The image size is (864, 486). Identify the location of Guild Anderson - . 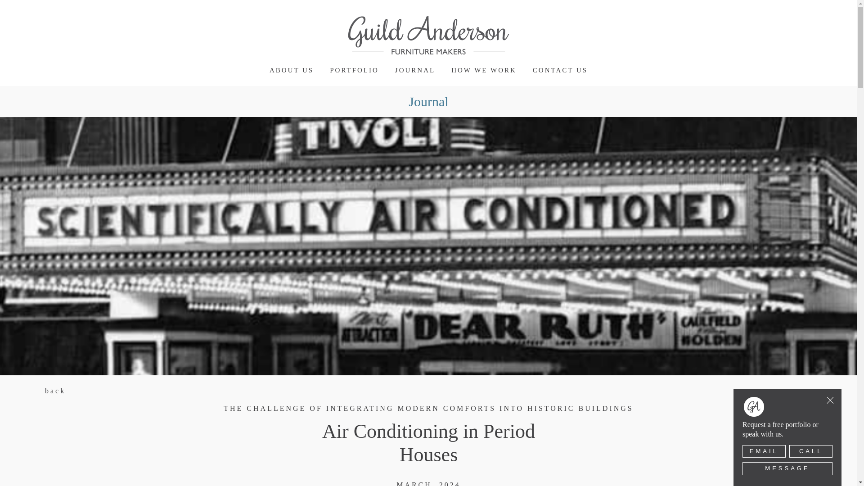
(428, 35).